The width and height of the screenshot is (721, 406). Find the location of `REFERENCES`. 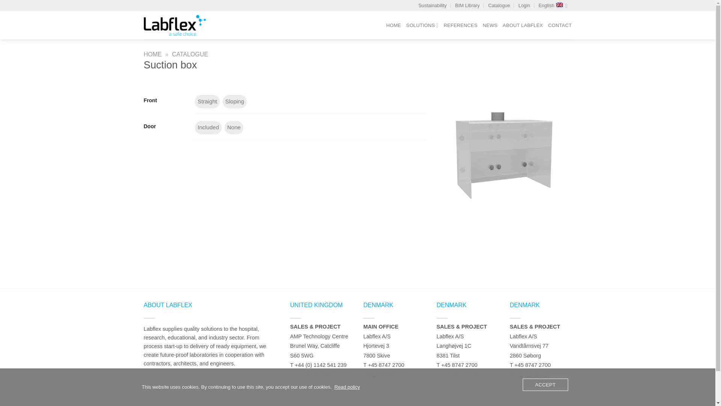

REFERENCES is located at coordinates (460, 26).